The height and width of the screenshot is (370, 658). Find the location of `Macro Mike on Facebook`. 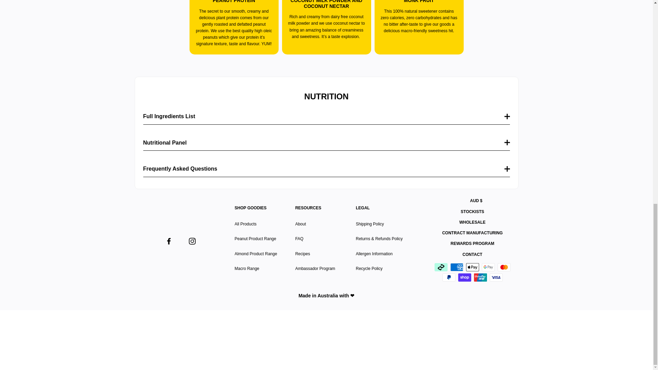

Macro Mike on Facebook is located at coordinates (168, 241).